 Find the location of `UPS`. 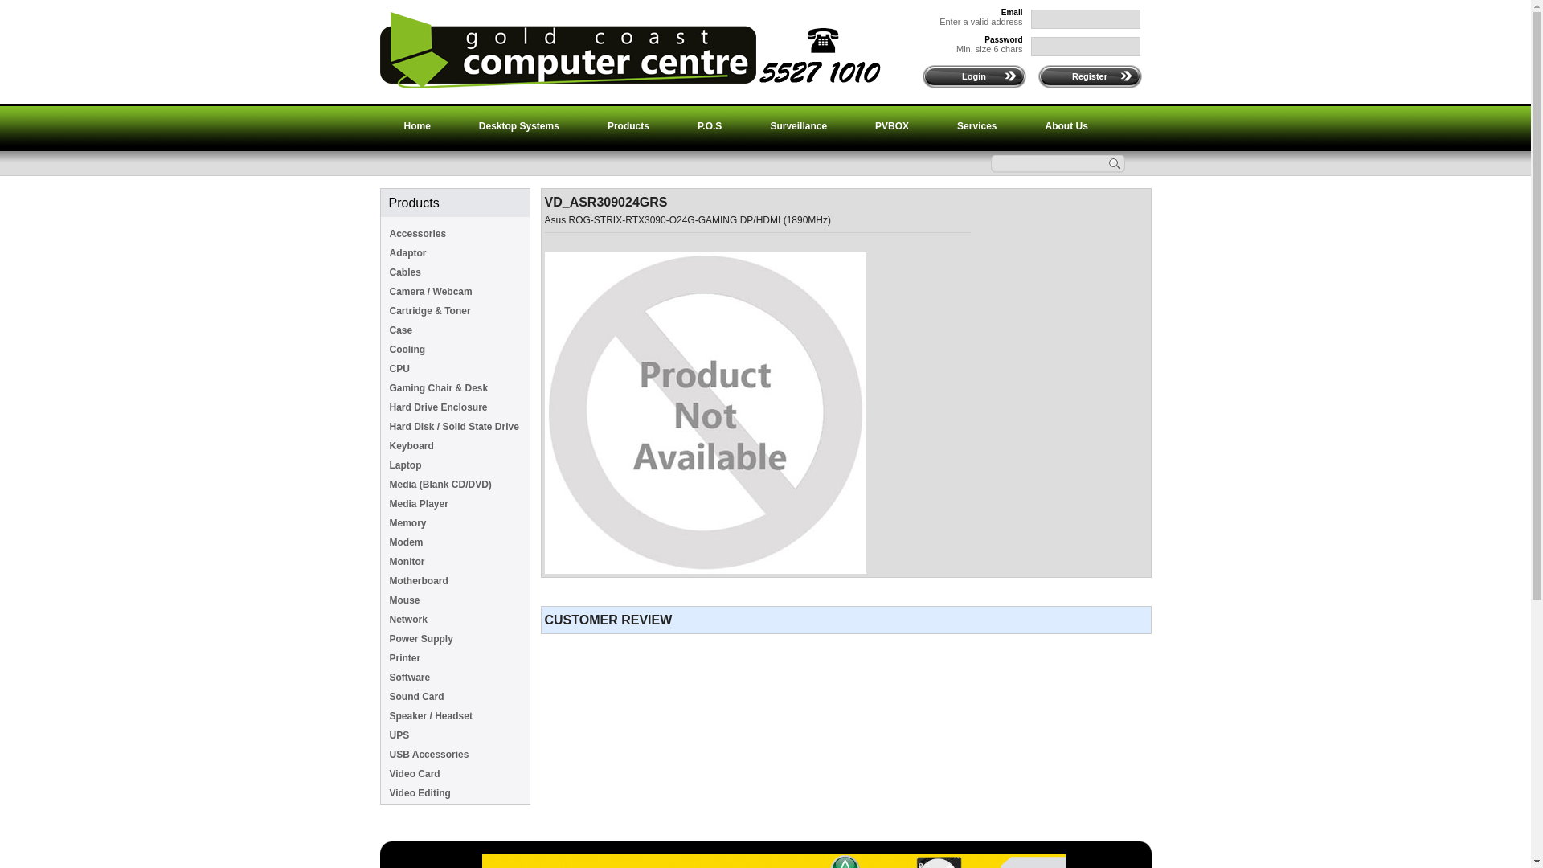

UPS is located at coordinates (458, 735).